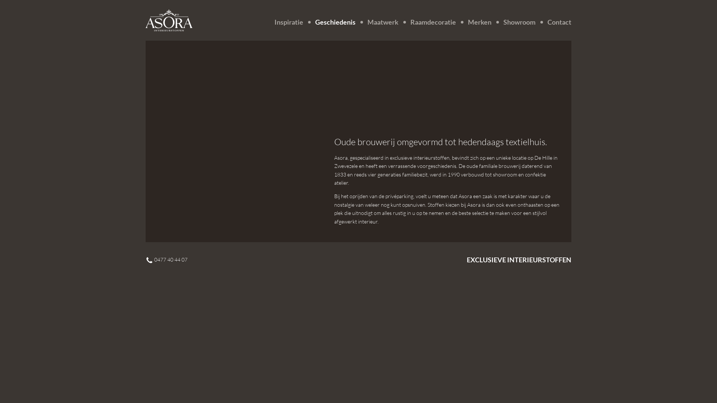 The width and height of the screenshot is (717, 403). Describe the element at coordinates (558, 22) in the screenshot. I see `Contact` at that location.